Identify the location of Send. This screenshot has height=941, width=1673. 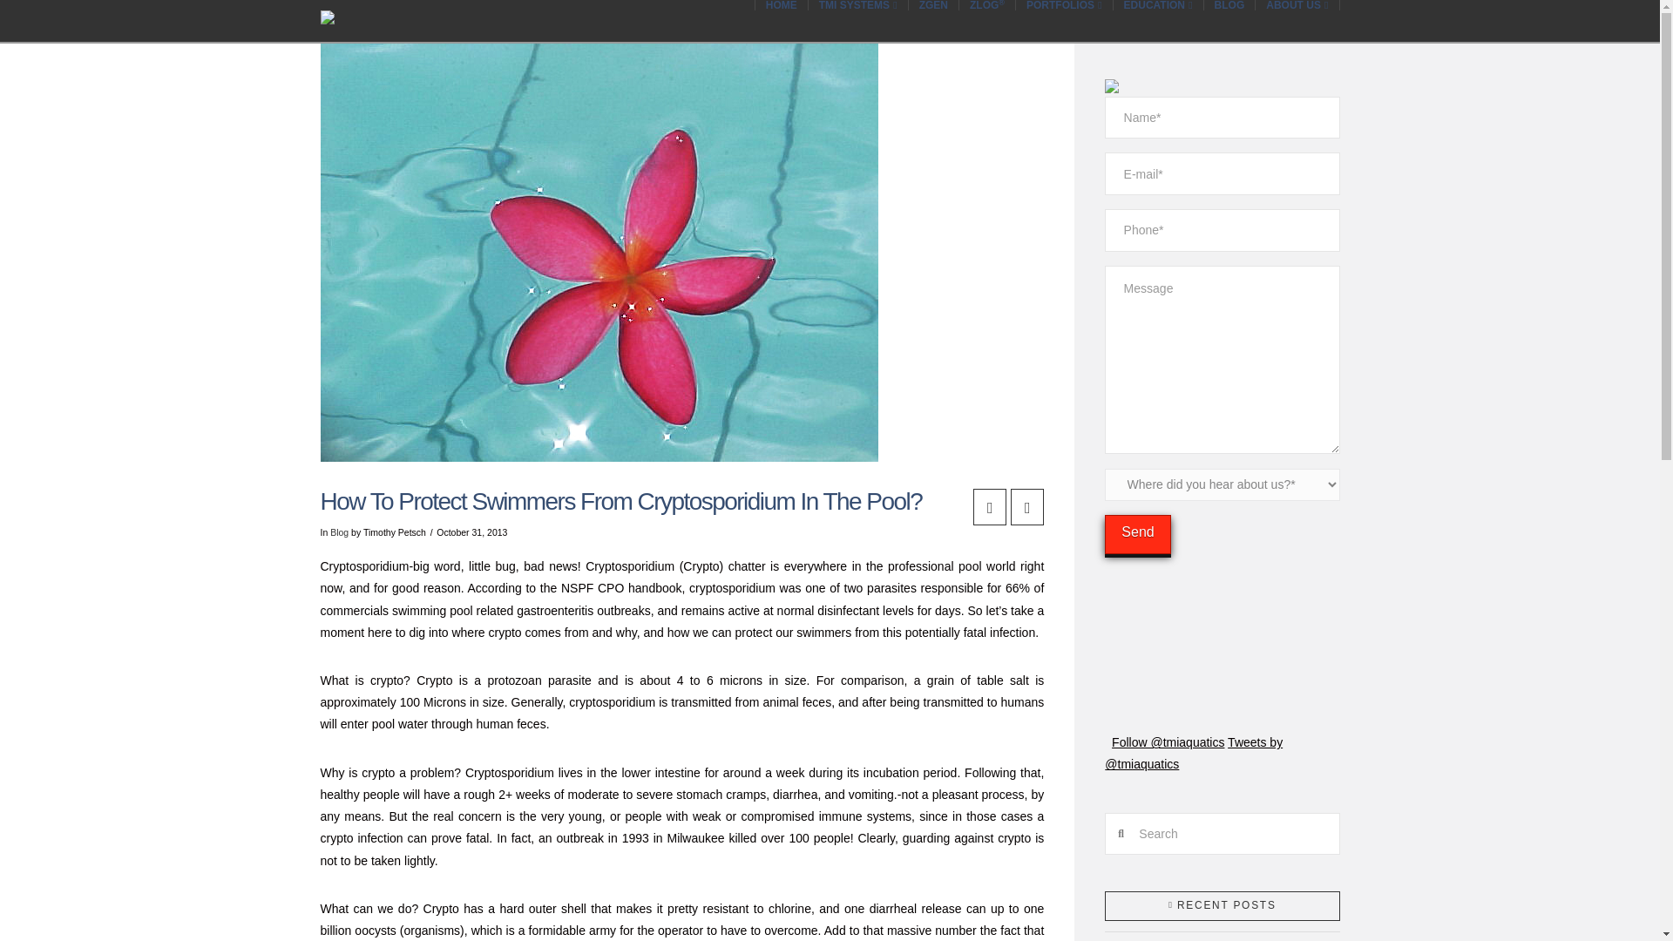
(1136, 534).